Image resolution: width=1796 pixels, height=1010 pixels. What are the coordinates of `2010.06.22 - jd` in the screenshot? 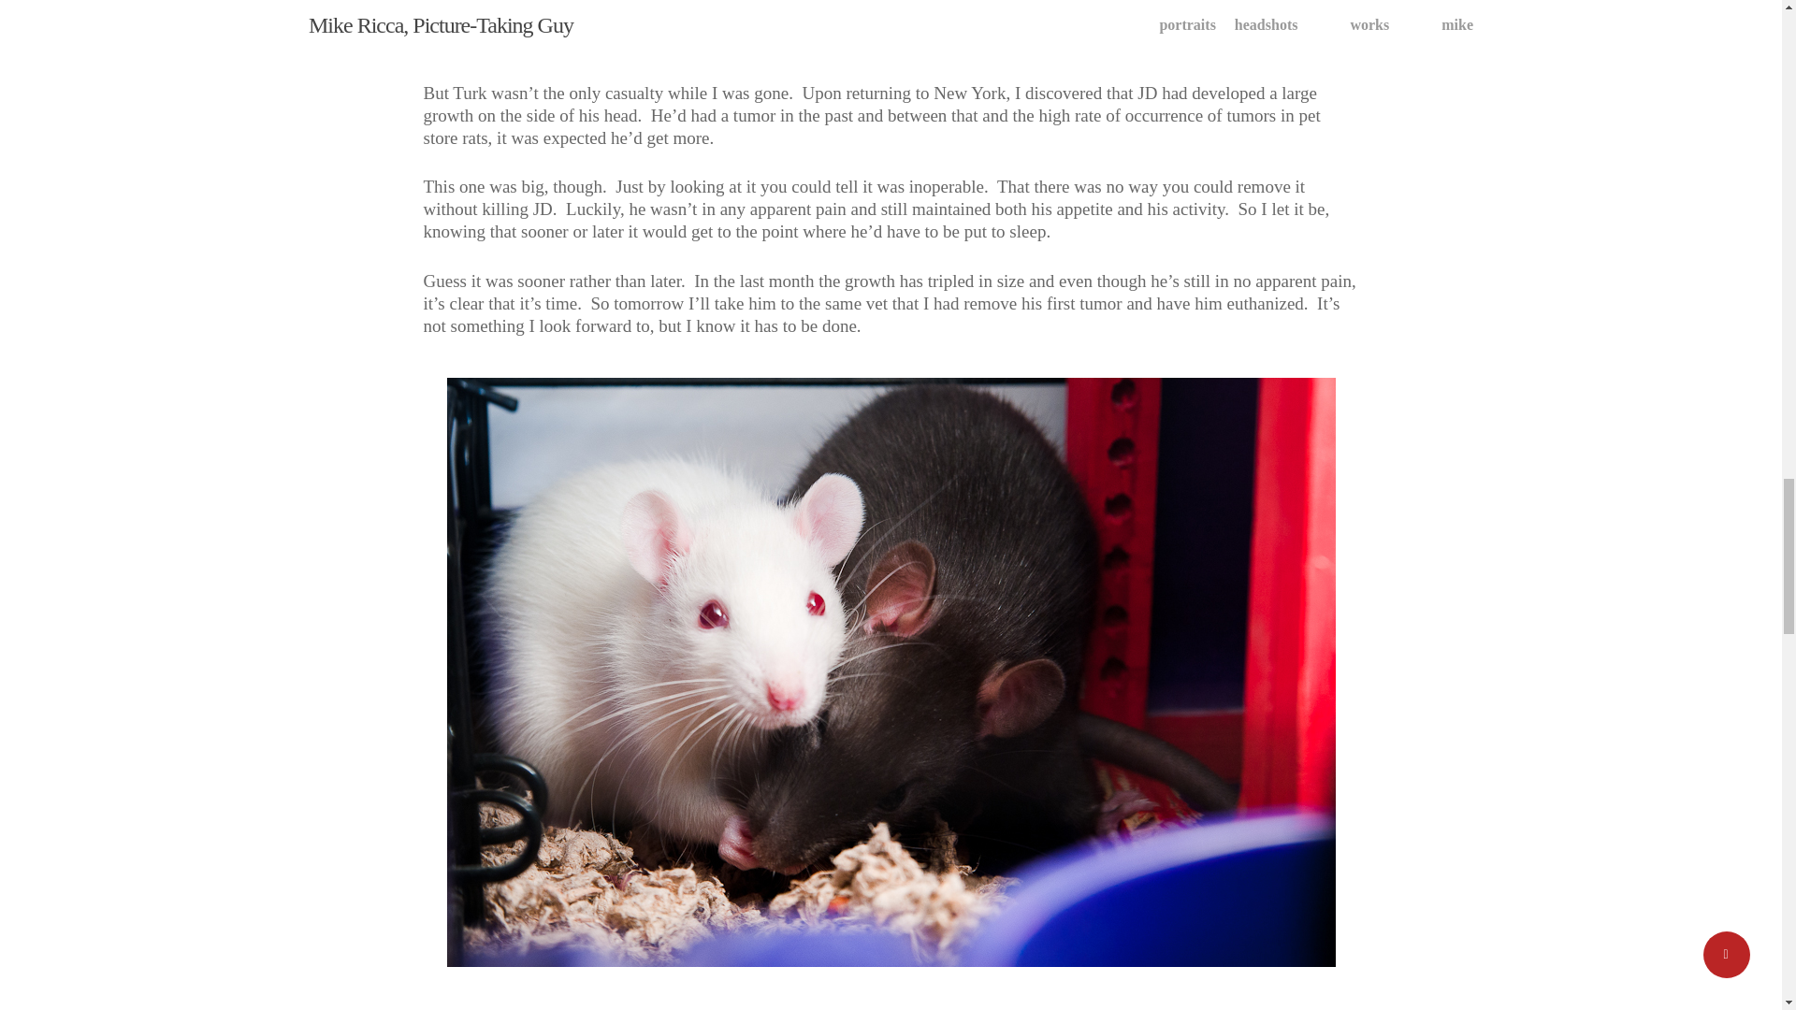 It's located at (891, 21).